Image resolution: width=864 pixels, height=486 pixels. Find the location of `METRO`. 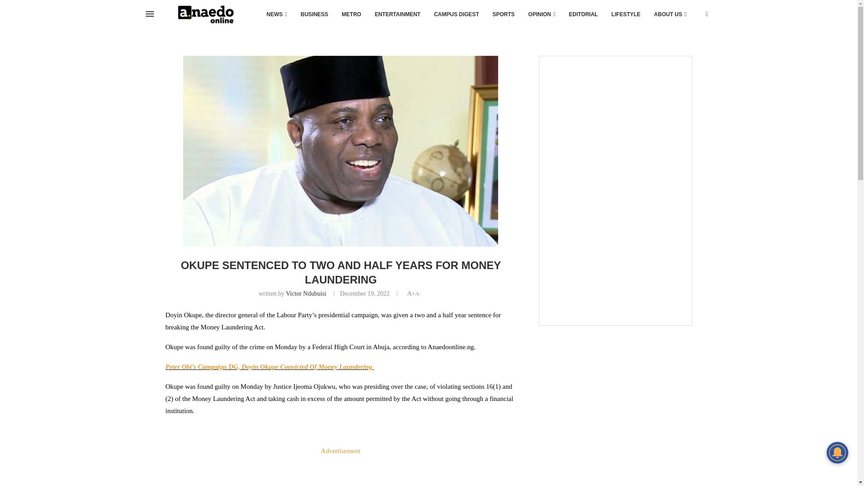

METRO is located at coordinates (351, 14).